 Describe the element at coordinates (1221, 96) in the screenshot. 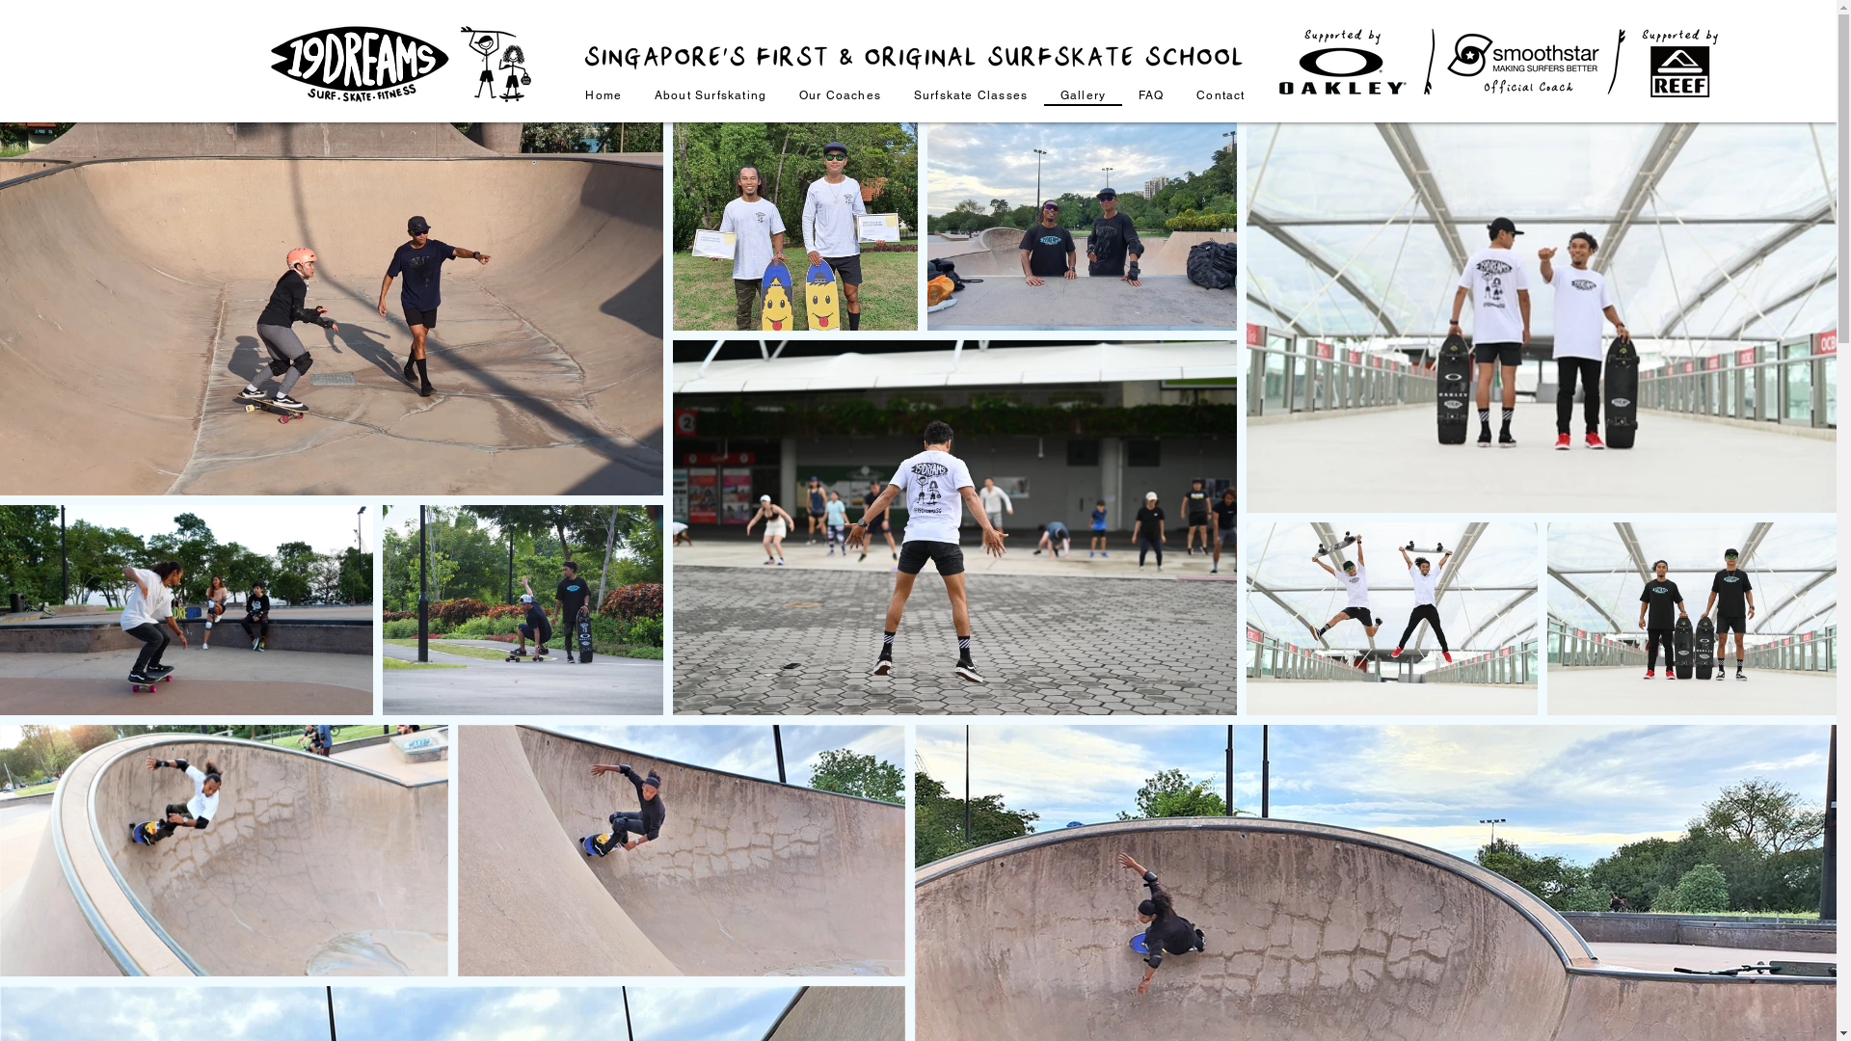

I see `Contact` at that location.